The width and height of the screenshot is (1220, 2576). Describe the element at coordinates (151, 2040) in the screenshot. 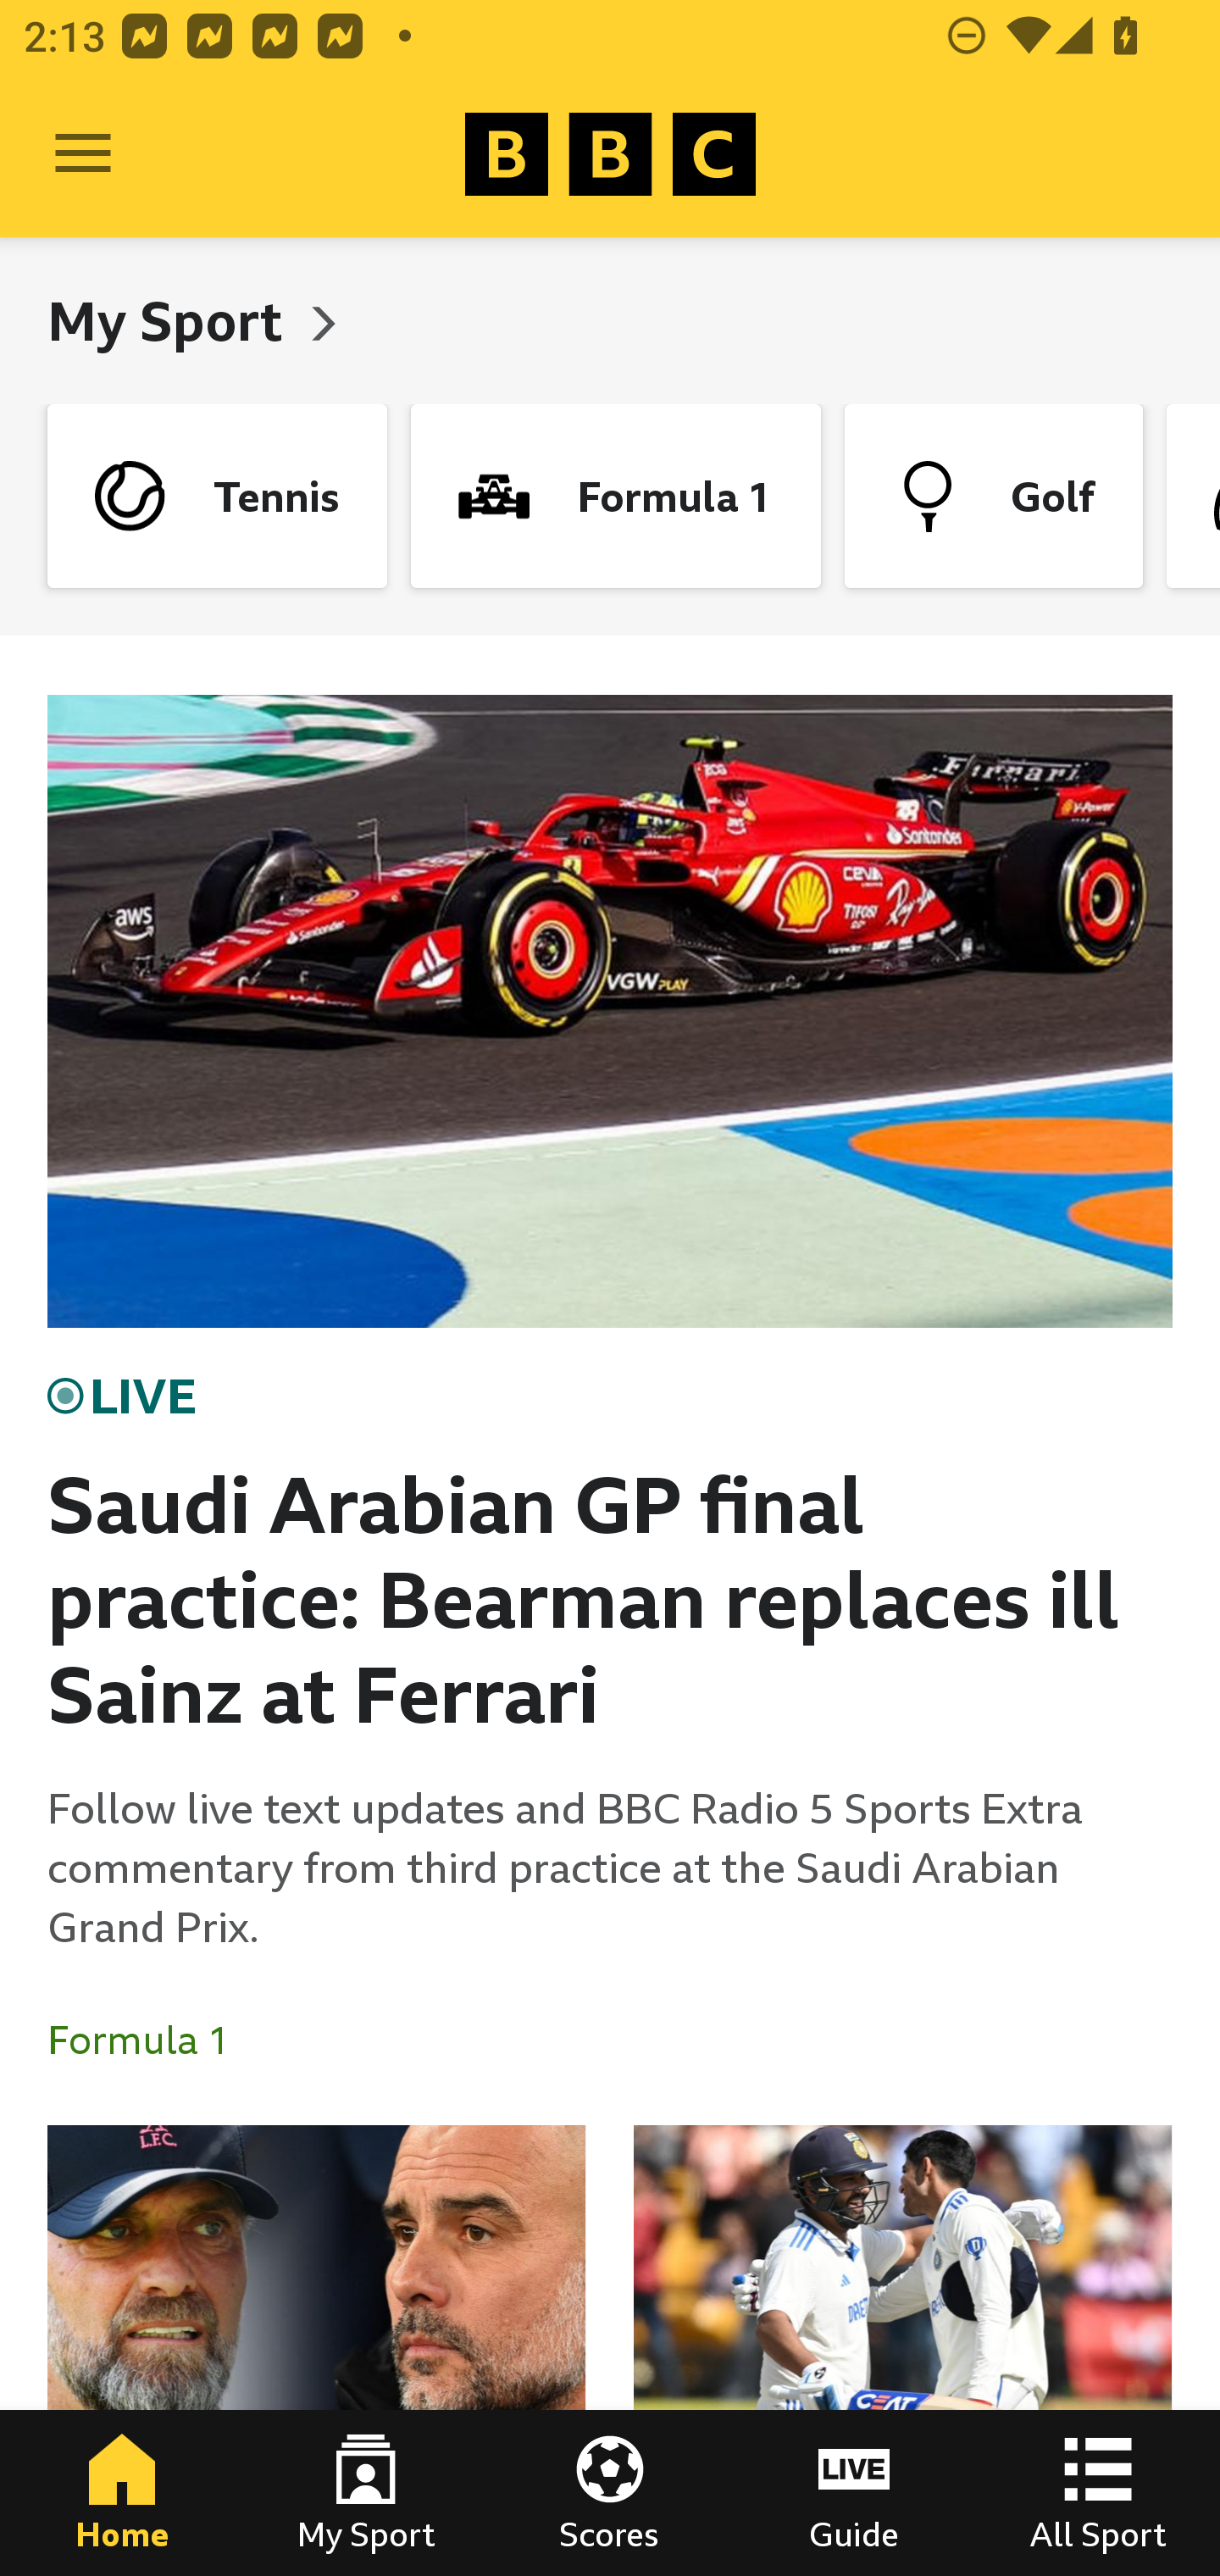

I see `Formula 1 In the section Formula 1` at that location.